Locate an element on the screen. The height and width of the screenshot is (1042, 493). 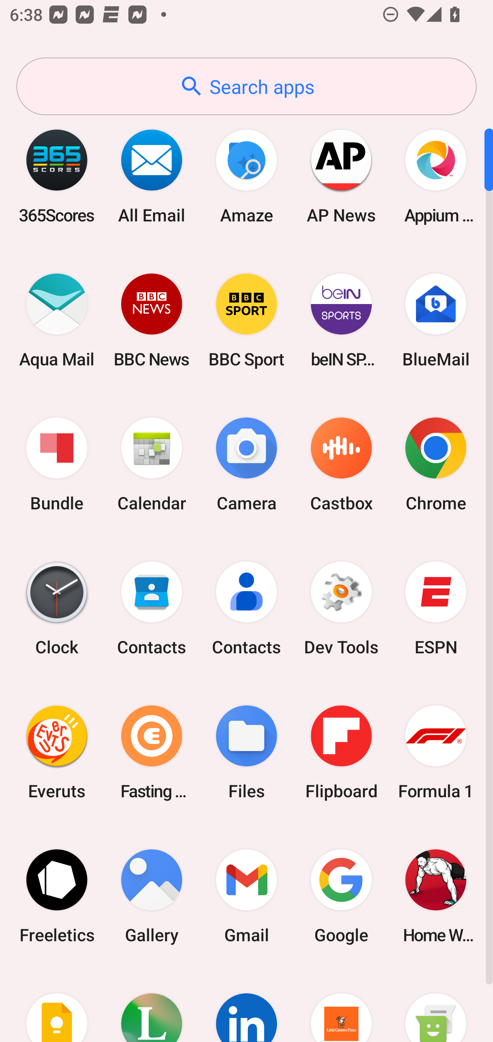
Camera is located at coordinates (246, 465).